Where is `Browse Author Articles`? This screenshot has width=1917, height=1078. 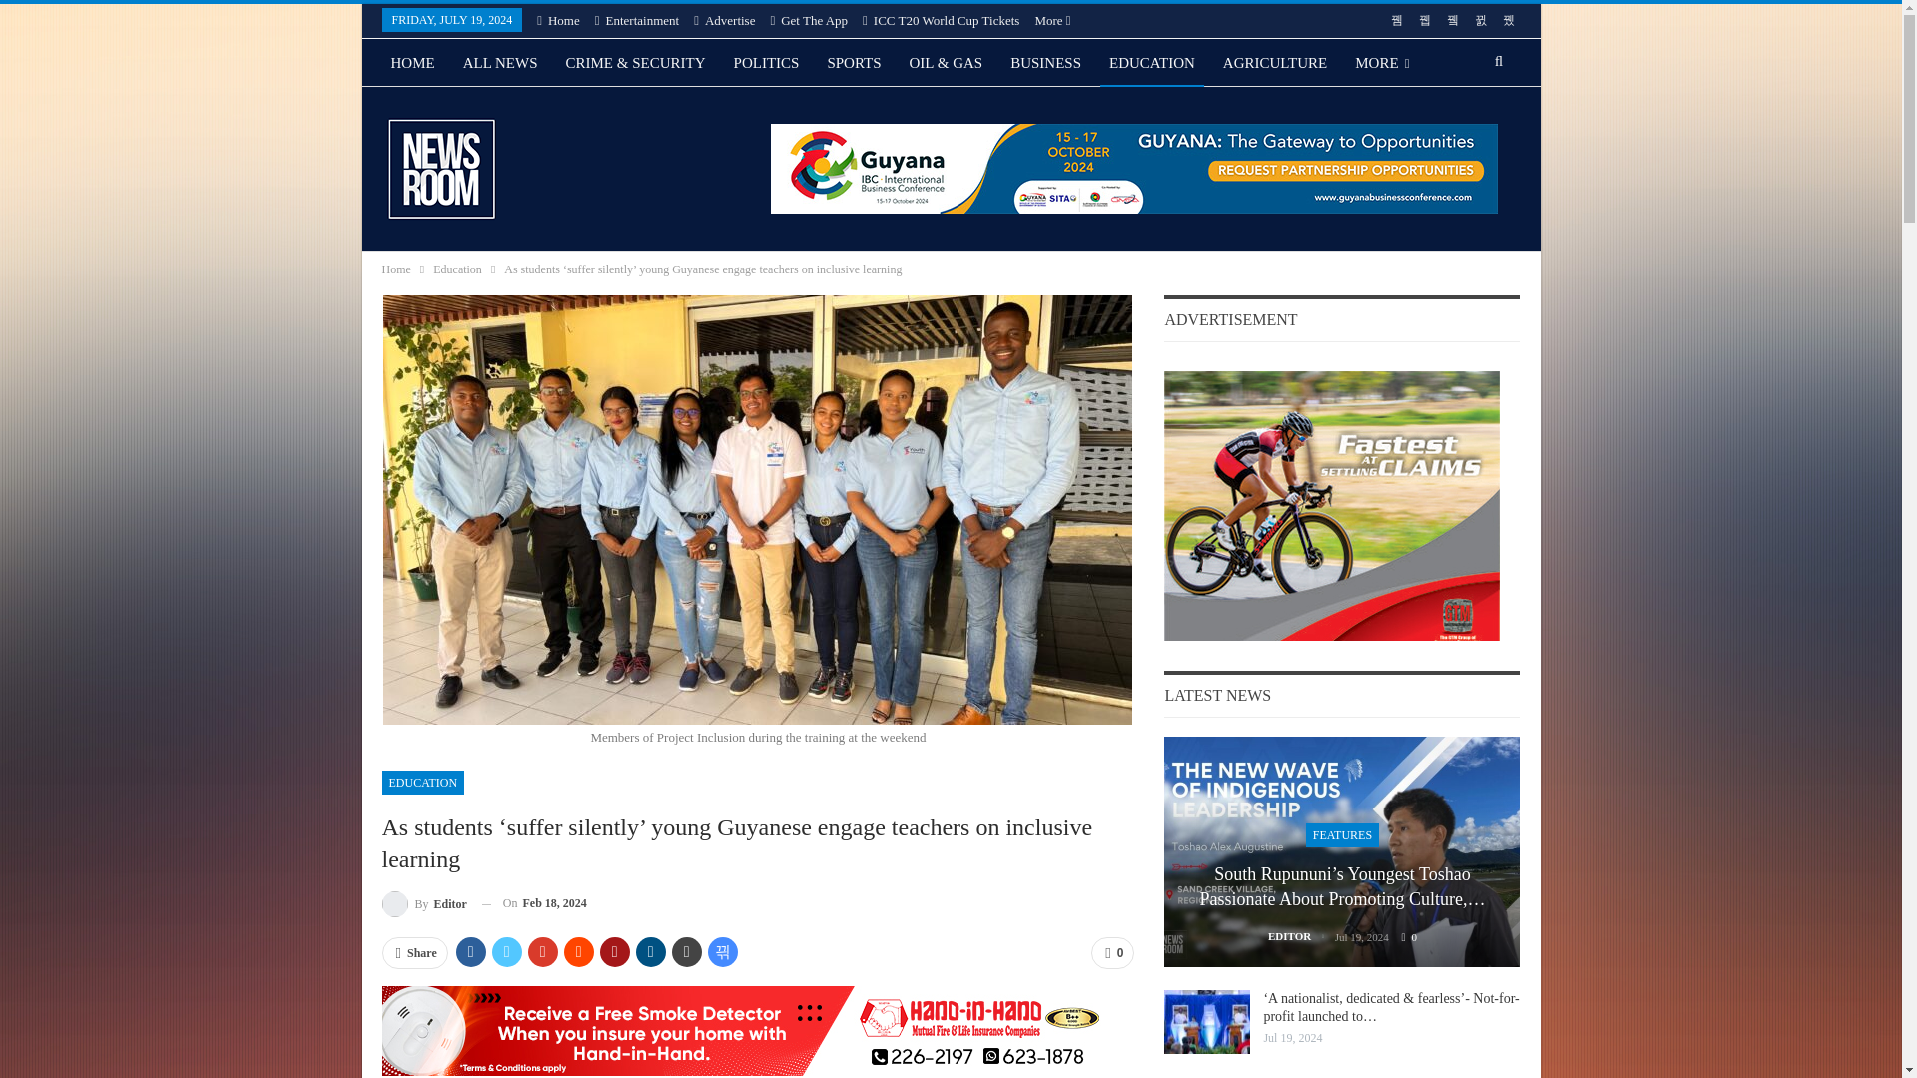
Browse Author Articles is located at coordinates (423, 904).